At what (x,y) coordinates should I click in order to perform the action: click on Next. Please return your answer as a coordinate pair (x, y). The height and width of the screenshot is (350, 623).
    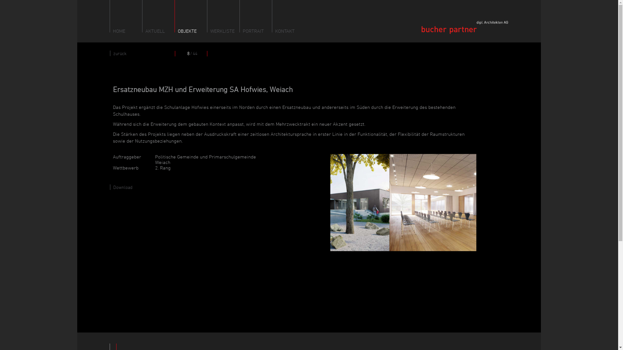
    Looking at the image, I should click on (449, 203).